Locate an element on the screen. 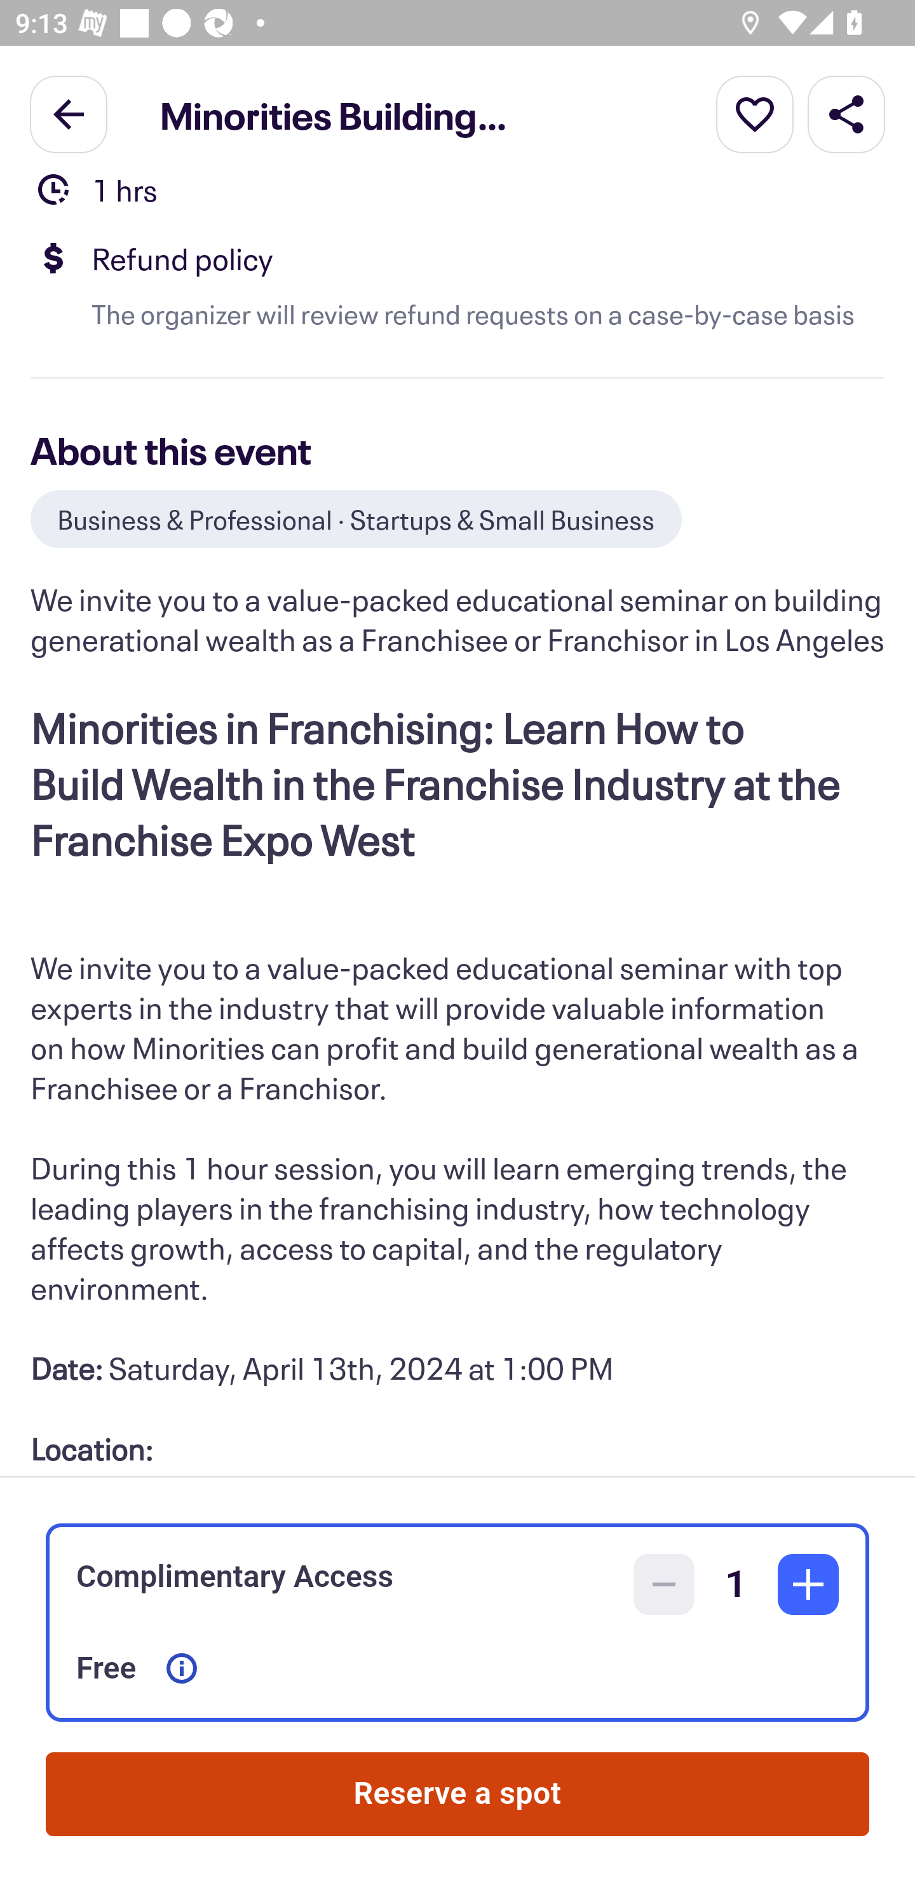 The image size is (915, 1882). Share is located at coordinates (846, 113).